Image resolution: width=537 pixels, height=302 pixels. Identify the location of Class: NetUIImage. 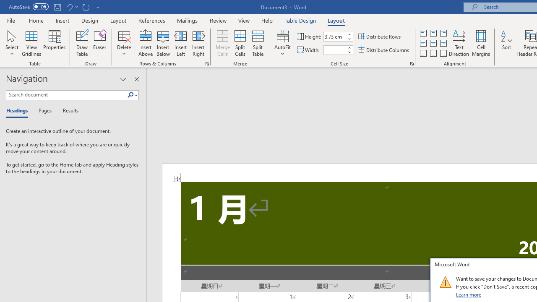
(445, 282).